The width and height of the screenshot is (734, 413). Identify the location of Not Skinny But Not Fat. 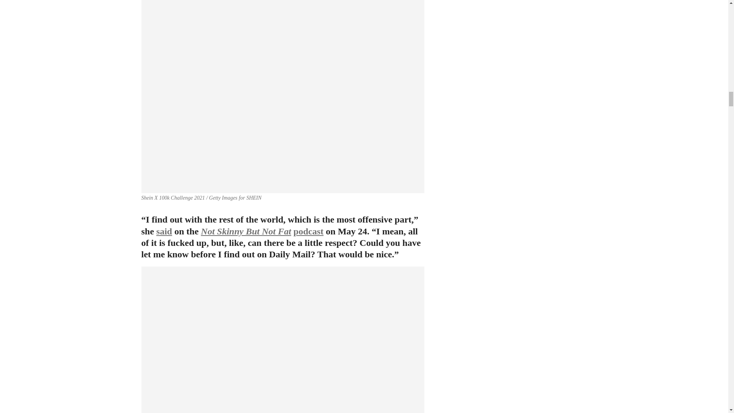
(246, 231).